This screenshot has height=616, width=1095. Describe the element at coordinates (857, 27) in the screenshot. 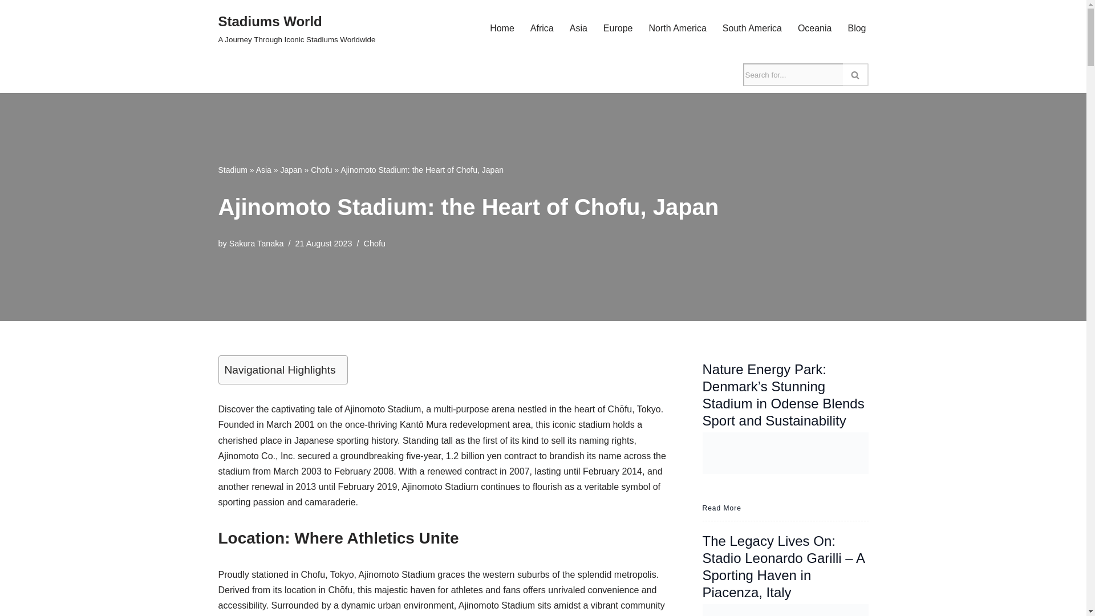

I see `Home` at that location.